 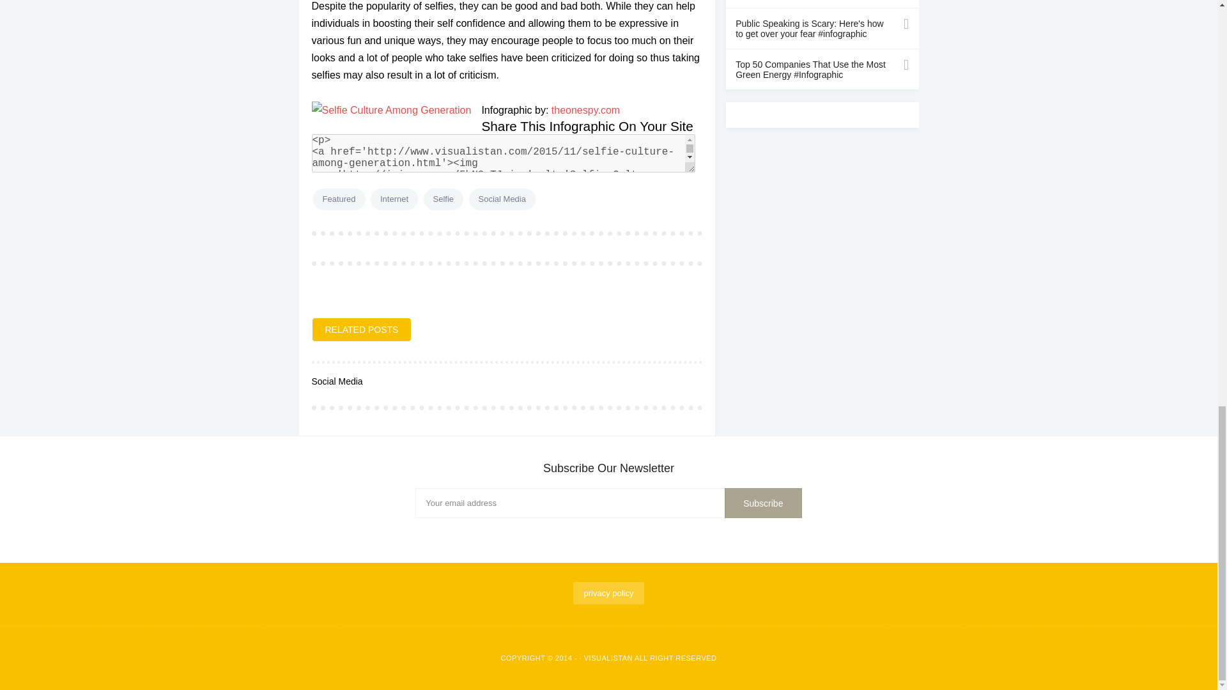 What do you see at coordinates (394, 199) in the screenshot?
I see `Internet` at bounding box center [394, 199].